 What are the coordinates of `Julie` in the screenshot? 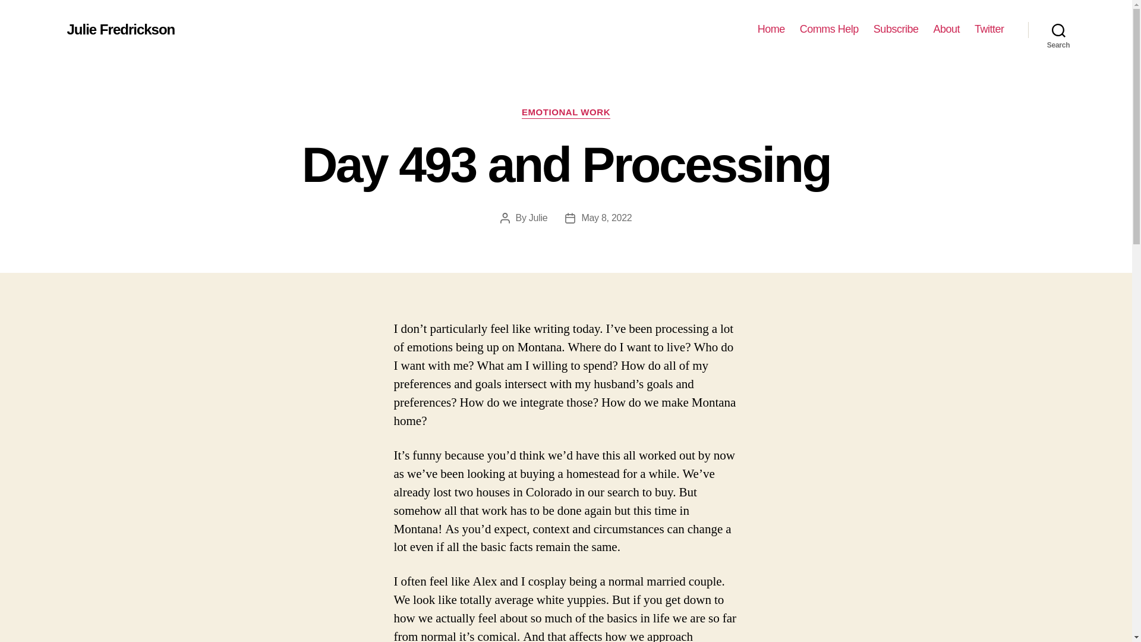 It's located at (538, 218).